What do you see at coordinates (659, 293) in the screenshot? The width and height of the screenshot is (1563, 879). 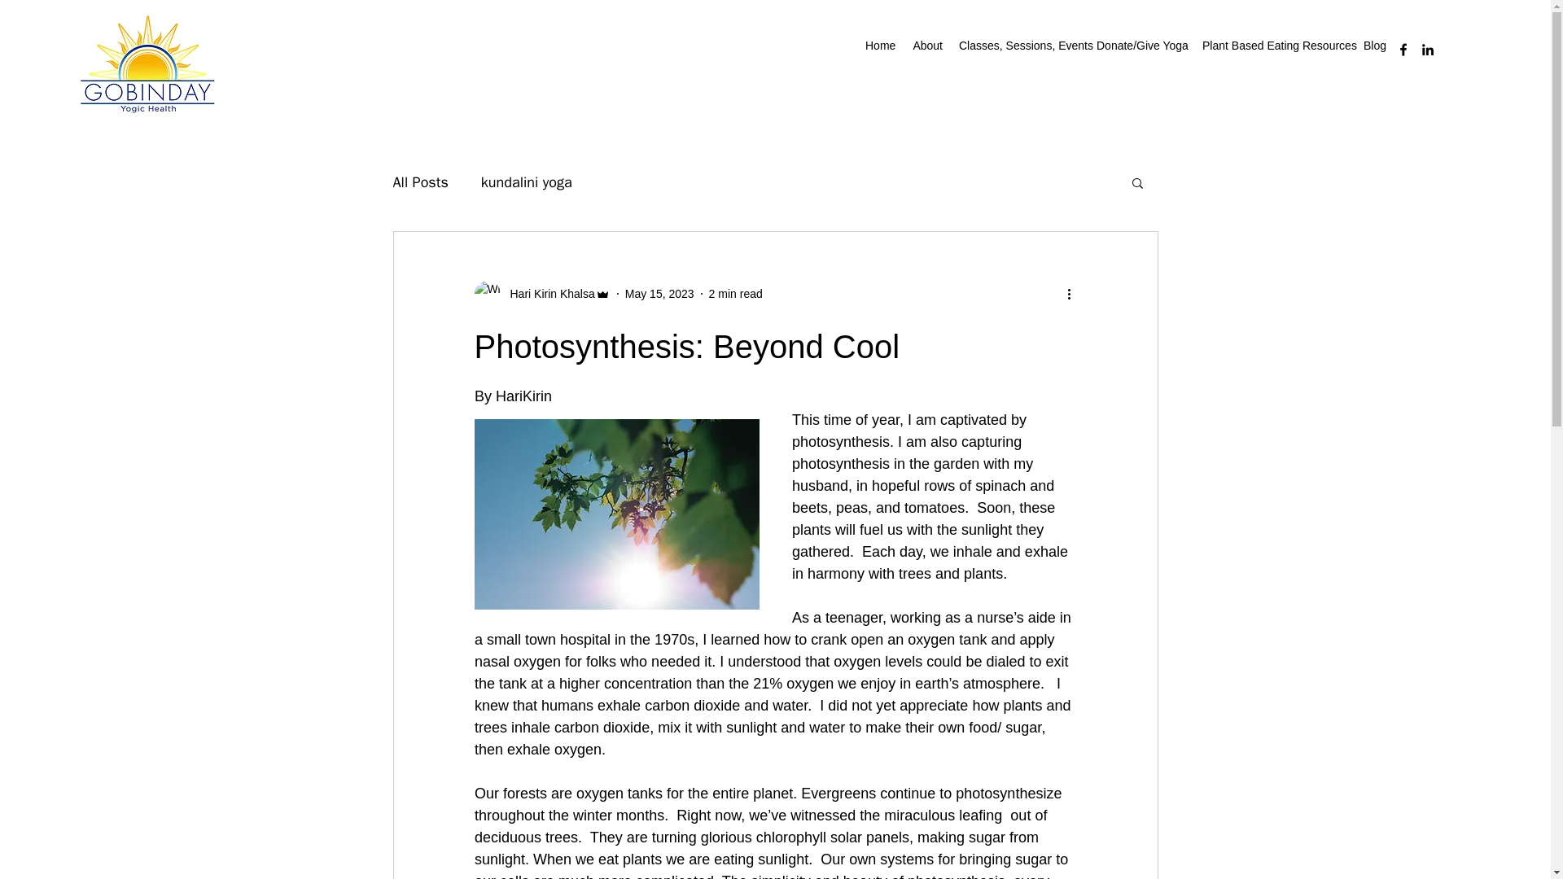 I see `May 15, 2023` at bounding box center [659, 293].